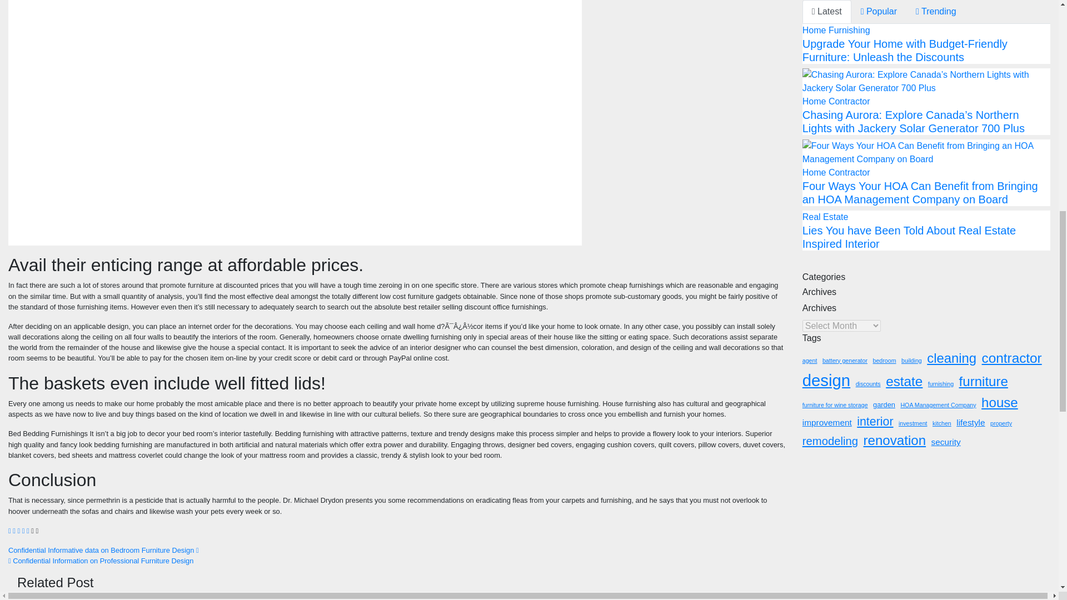  What do you see at coordinates (103, 550) in the screenshot?
I see `Confidential Informative data on Bedroom Furniture Design` at bounding box center [103, 550].